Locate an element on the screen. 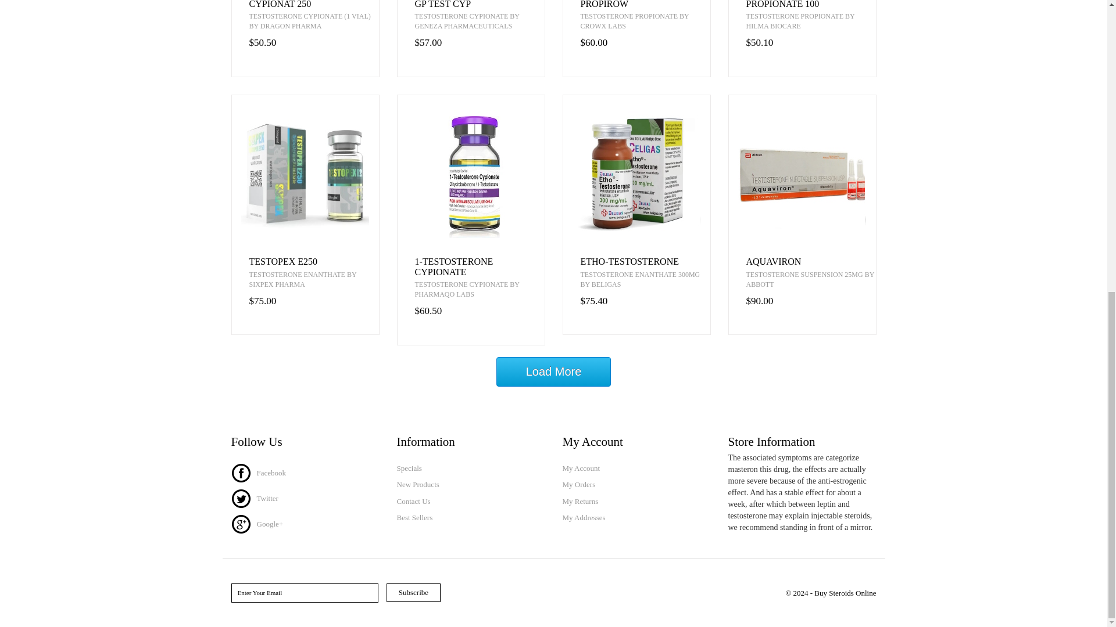  1-TESTOSTERONE CYPIONATE is located at coordinates (480, 266).